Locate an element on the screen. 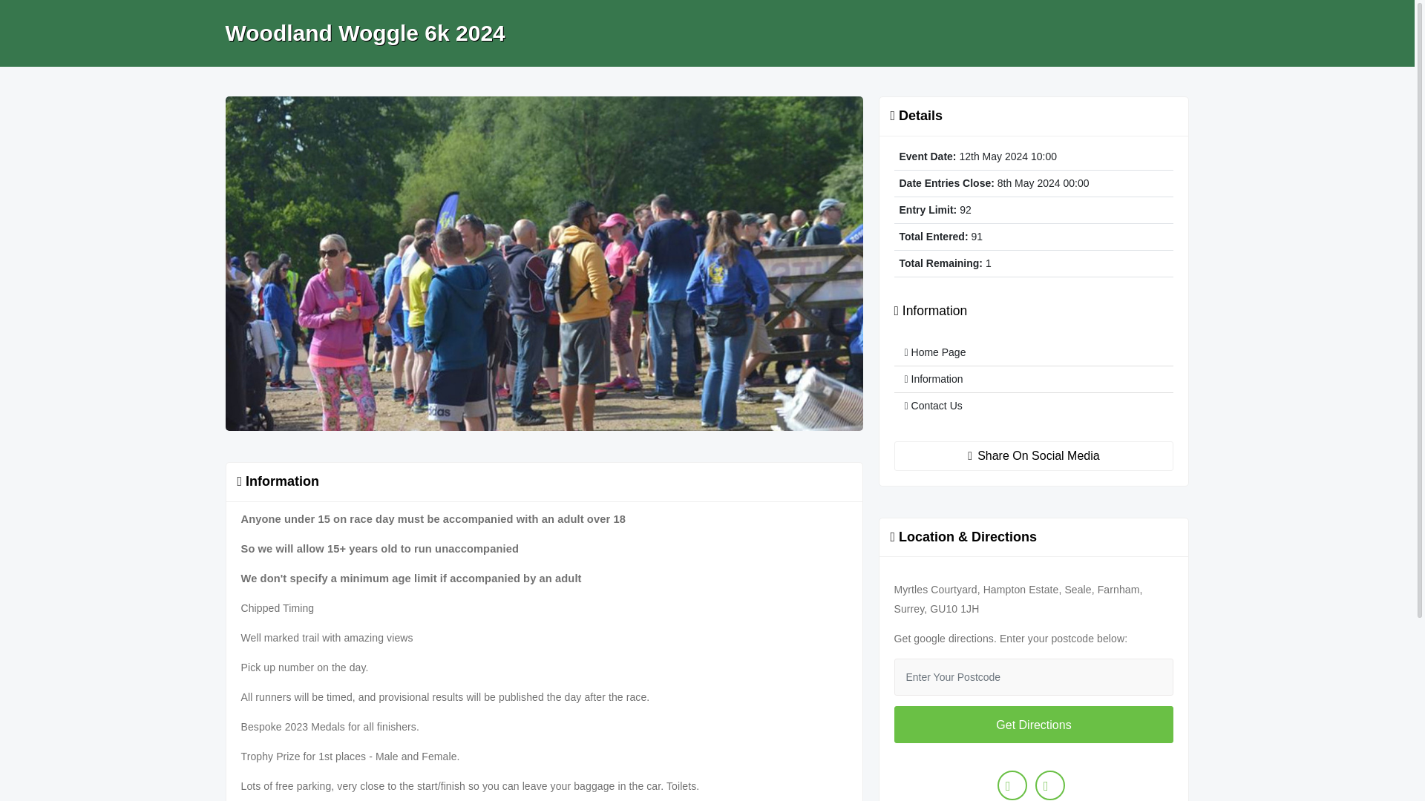 The image size is (1425, 801). Contact Us is located at coordinates (1033, 406).